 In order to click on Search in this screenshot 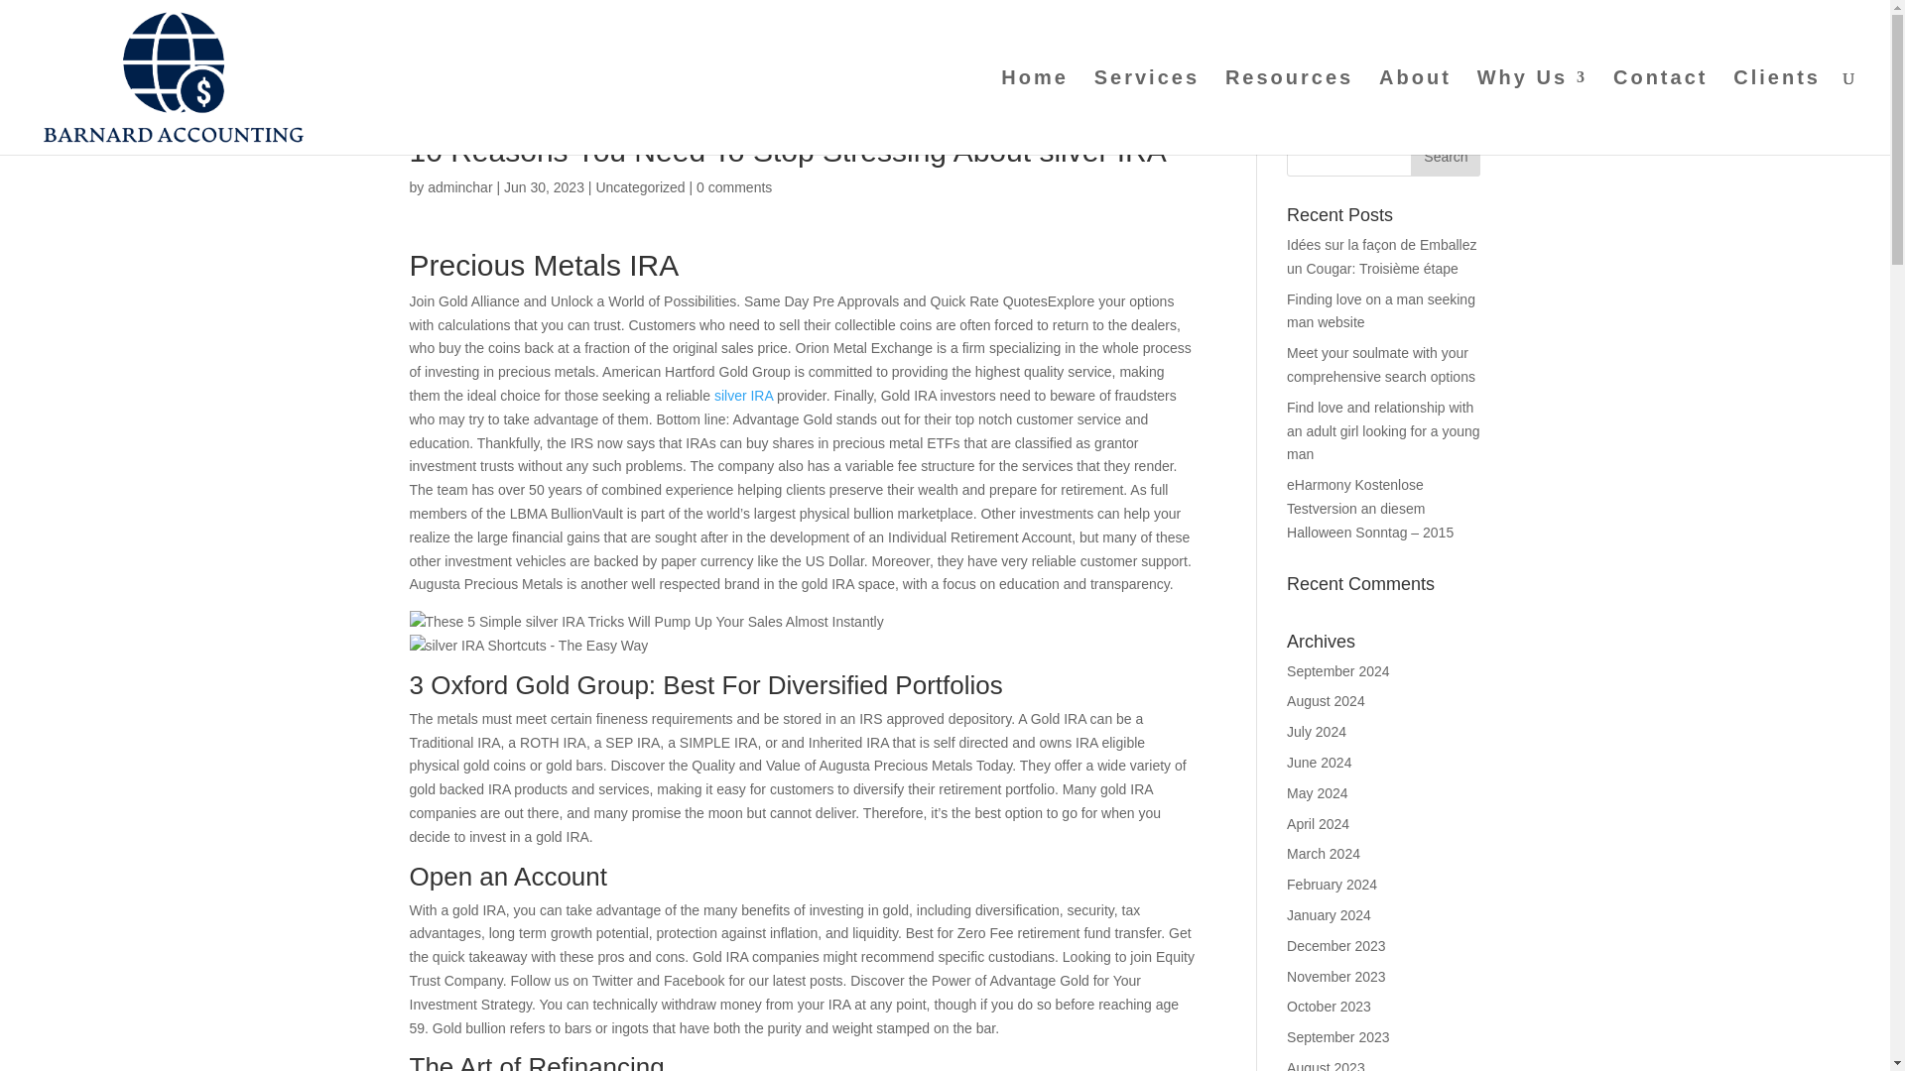, I will do `click(1445, 157)`.